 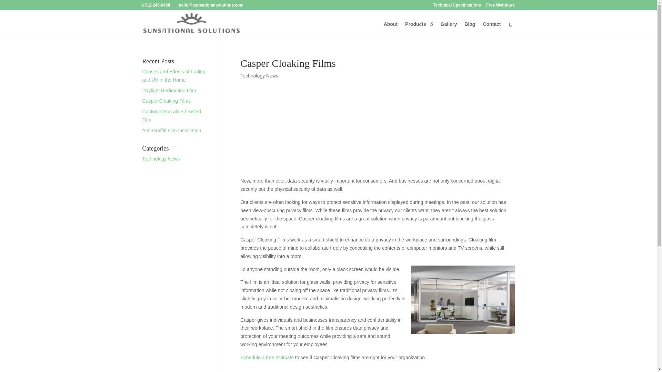 I want to click on Custom Decorative Frosted Film, so click(x=171, y=116).